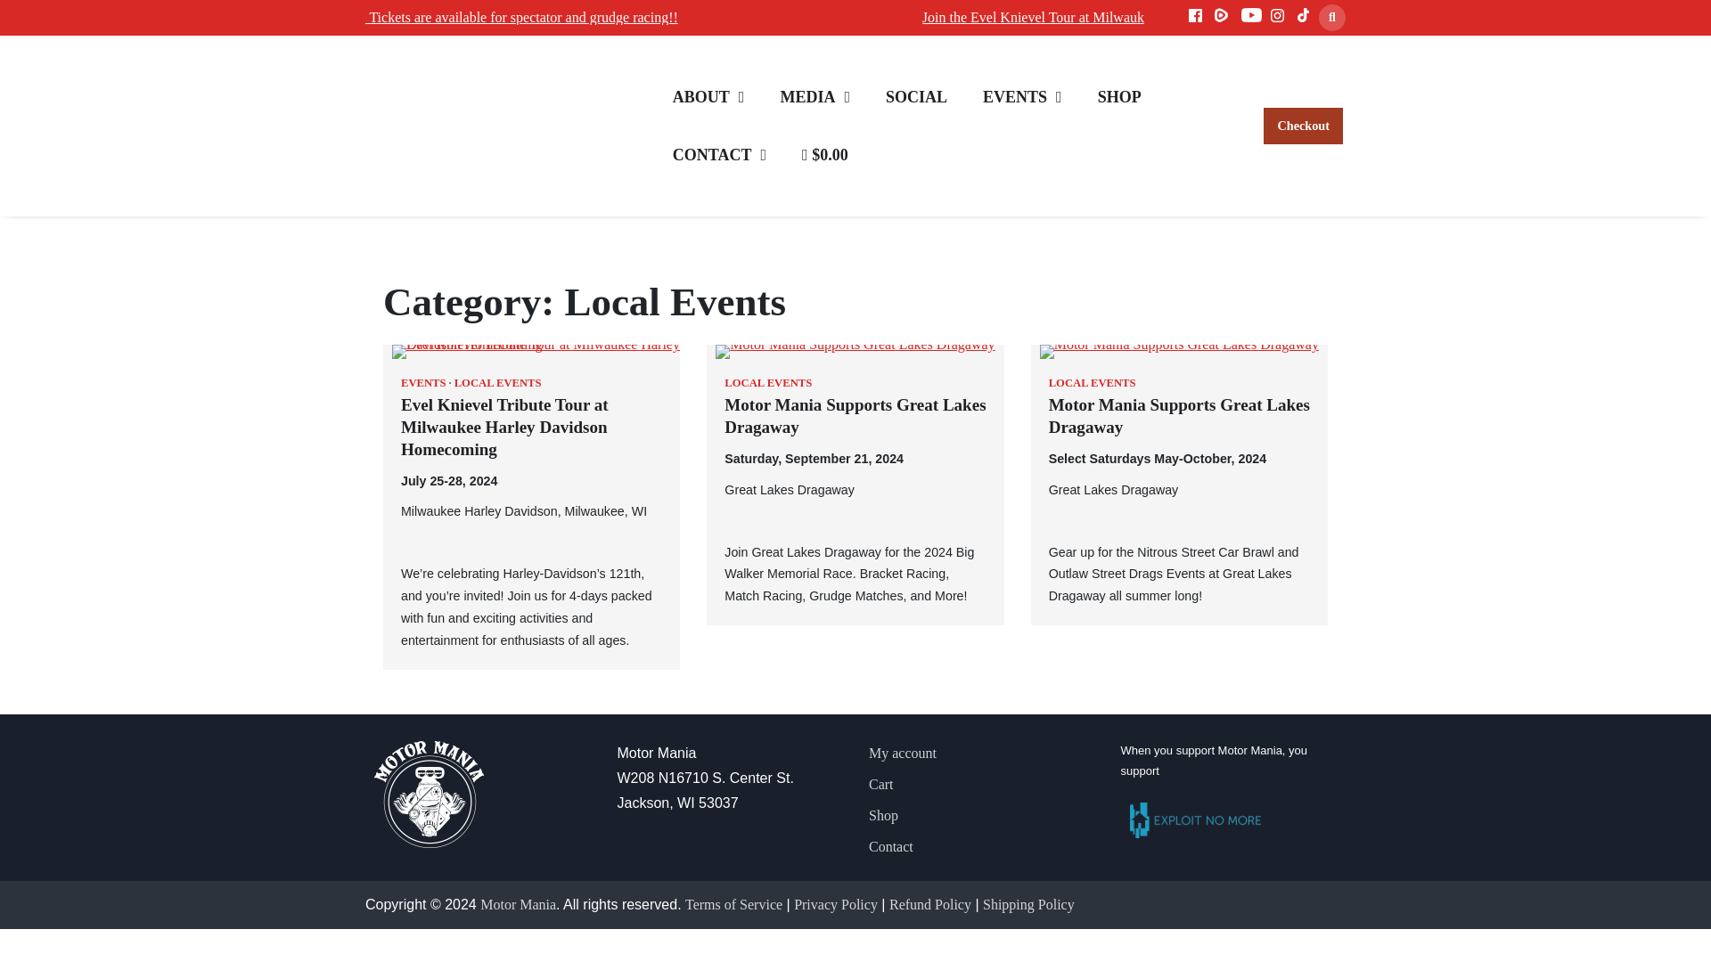  What do you see at coordinates (767, 383) in the screenshot?
I see `LOCAL EVENTS` at bounding box center [767, 383].